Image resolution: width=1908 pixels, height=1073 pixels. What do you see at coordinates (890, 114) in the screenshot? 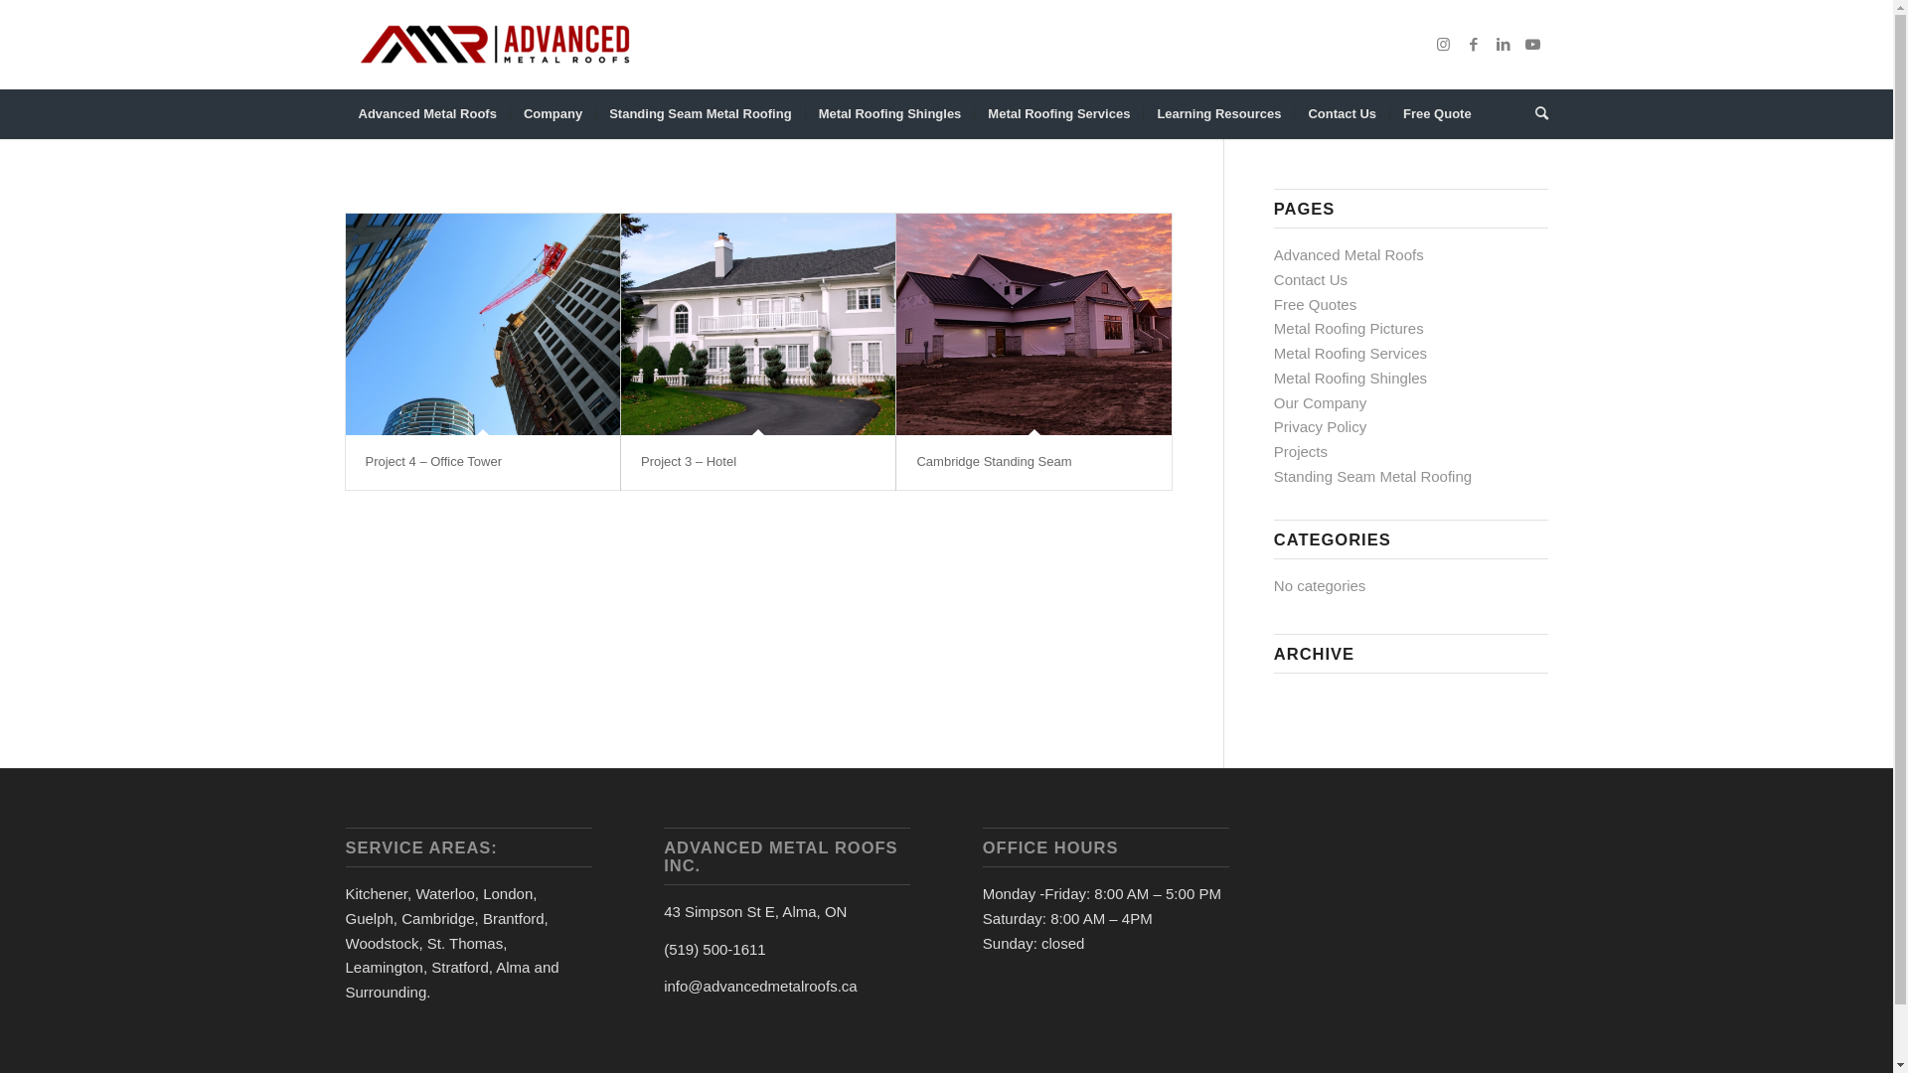
I see `Metal Roofing Shingles` at bounding box center [890, 114].